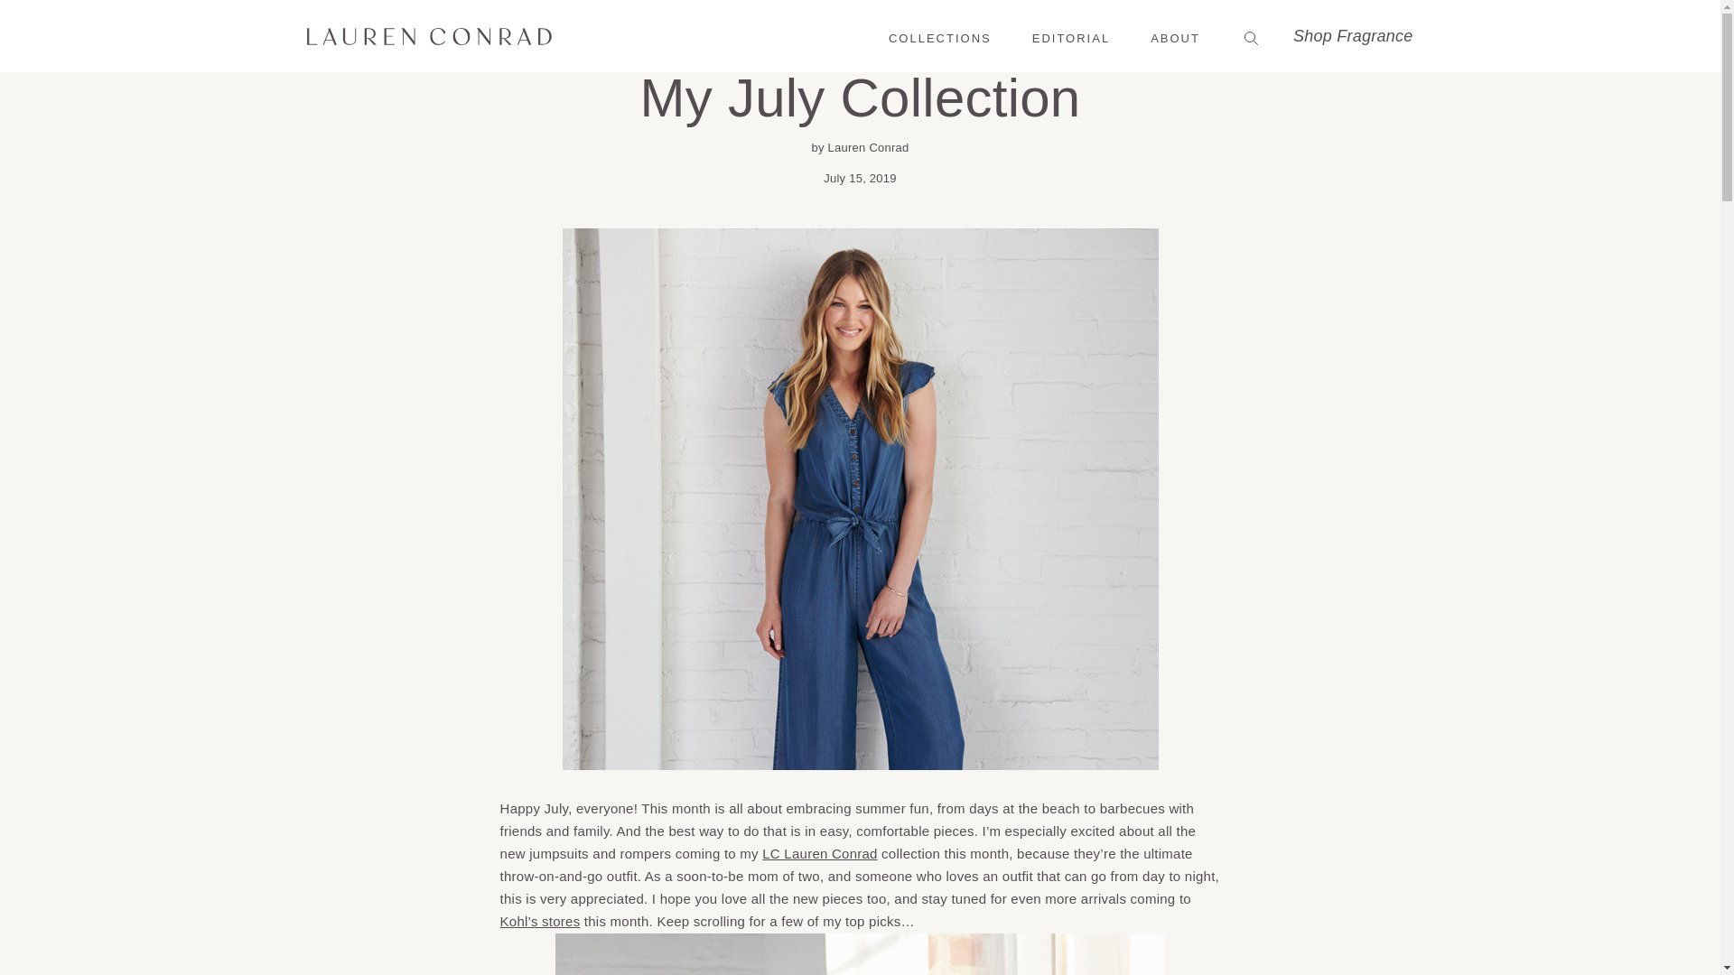 This screenshot has height=975, width=1734. What do you see at coordinates (1249, 36) in the screenshot?
I see `Search` at bounding box center [1249, 36].